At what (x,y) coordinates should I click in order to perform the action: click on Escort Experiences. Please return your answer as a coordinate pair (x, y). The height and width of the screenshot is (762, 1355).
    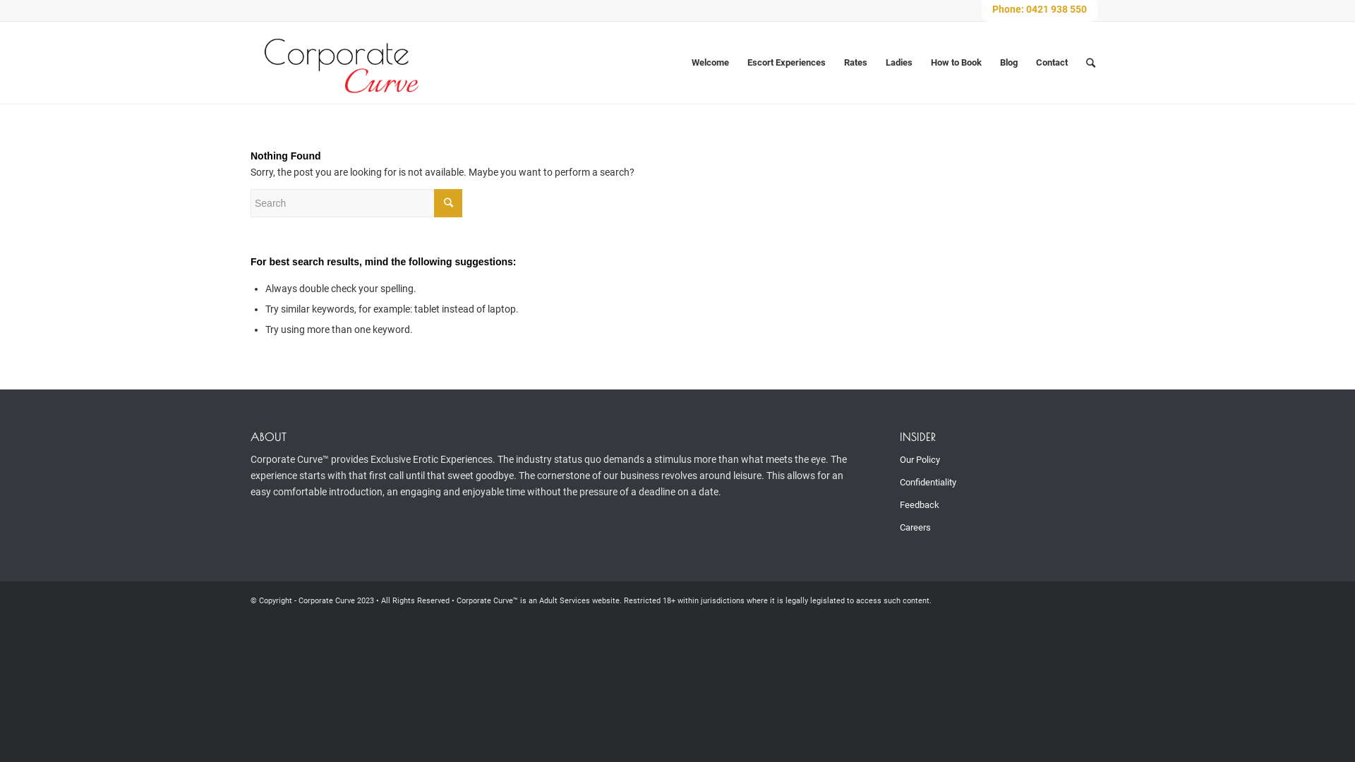
    Looking at the image, I should click on (786, 63).